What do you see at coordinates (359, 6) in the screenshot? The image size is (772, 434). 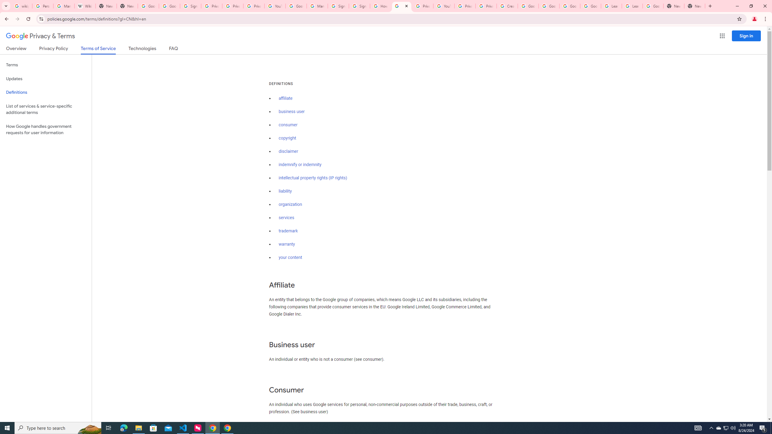 I see `Sign in - Google Accounts` at bounding box center [359, 6].